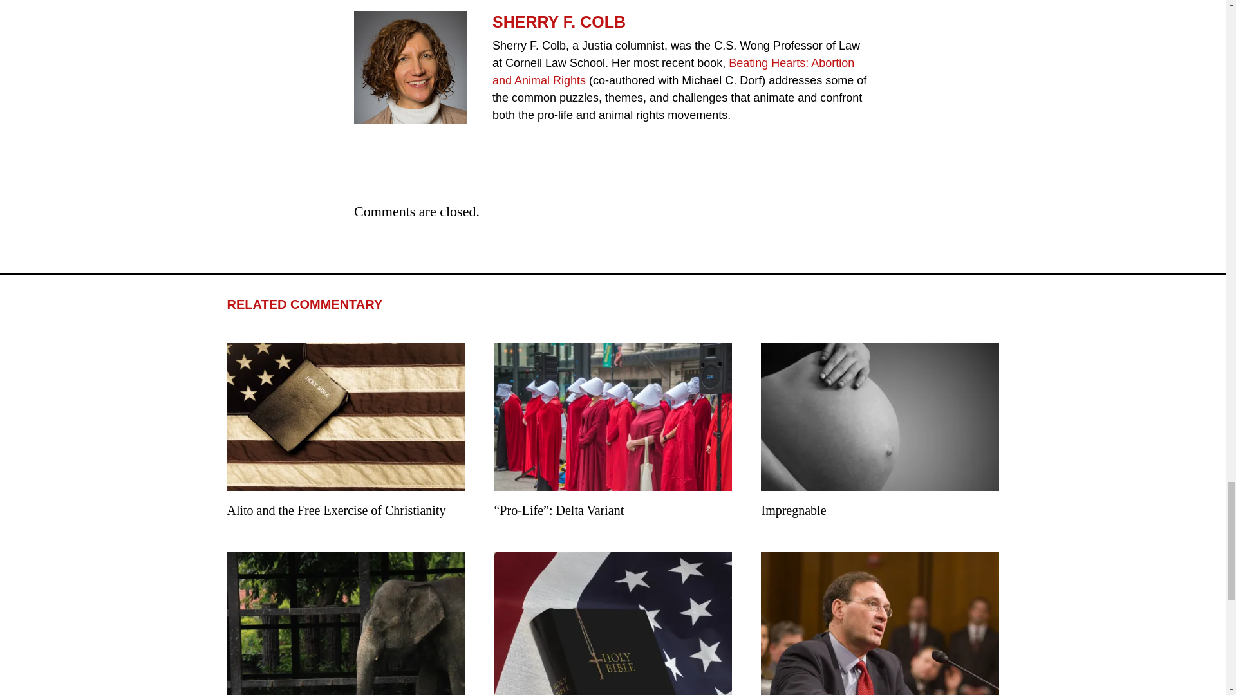 This screenshot has width=1236, height=695. I want to click on Happy the Elephant and Might Makes Right, so click(345, 616).